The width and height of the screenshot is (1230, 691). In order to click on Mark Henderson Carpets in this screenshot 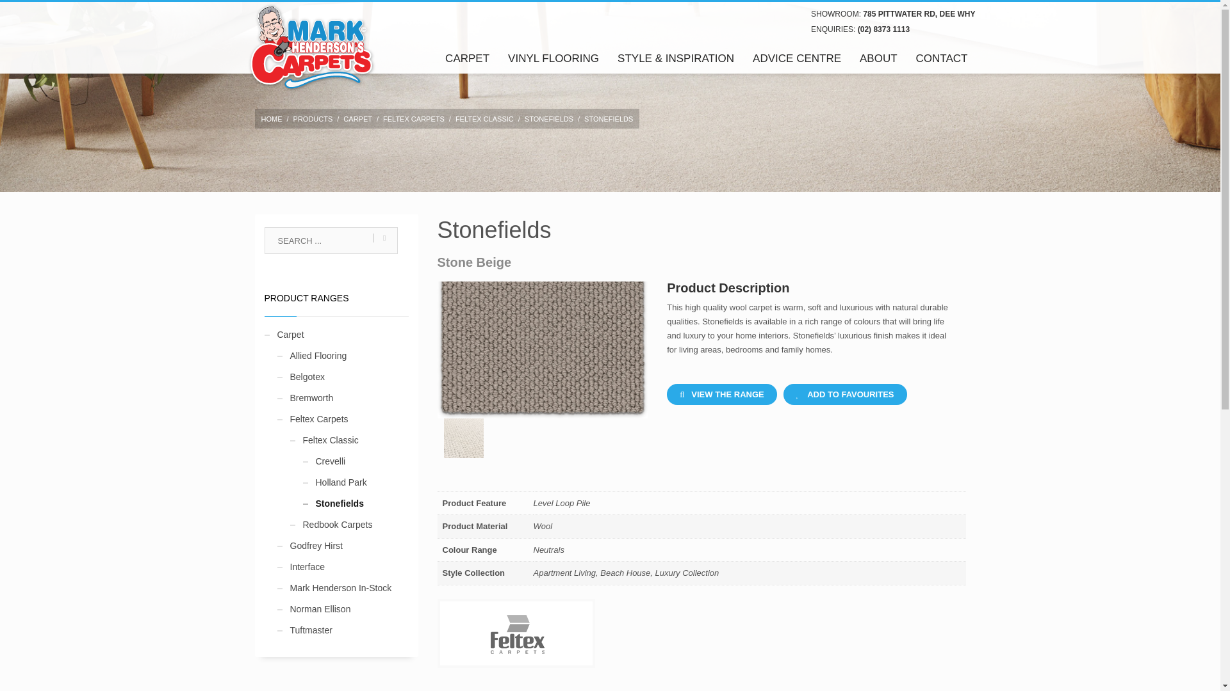, I will do `click(310, 46)`.